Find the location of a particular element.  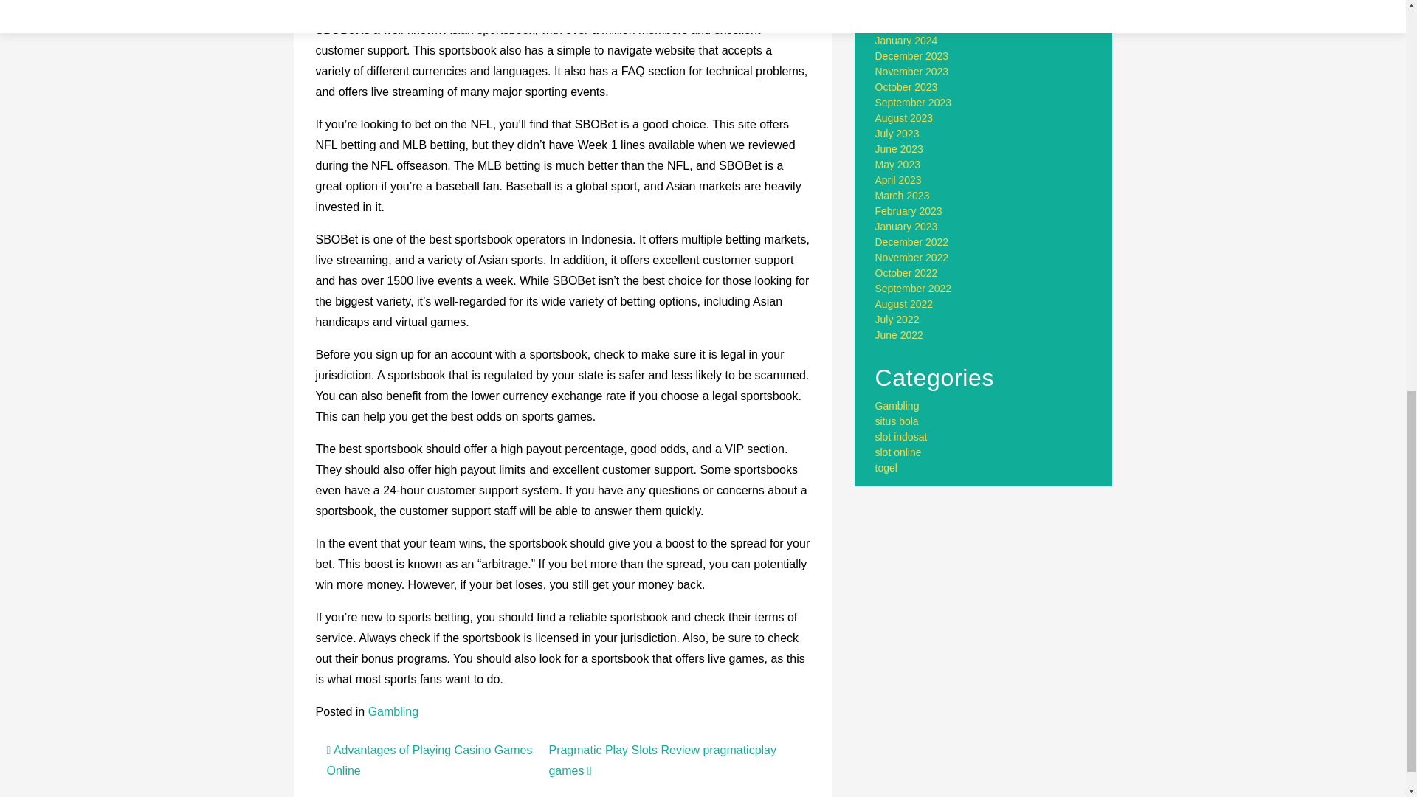

October 2023 is located at coordinates (906, 87).